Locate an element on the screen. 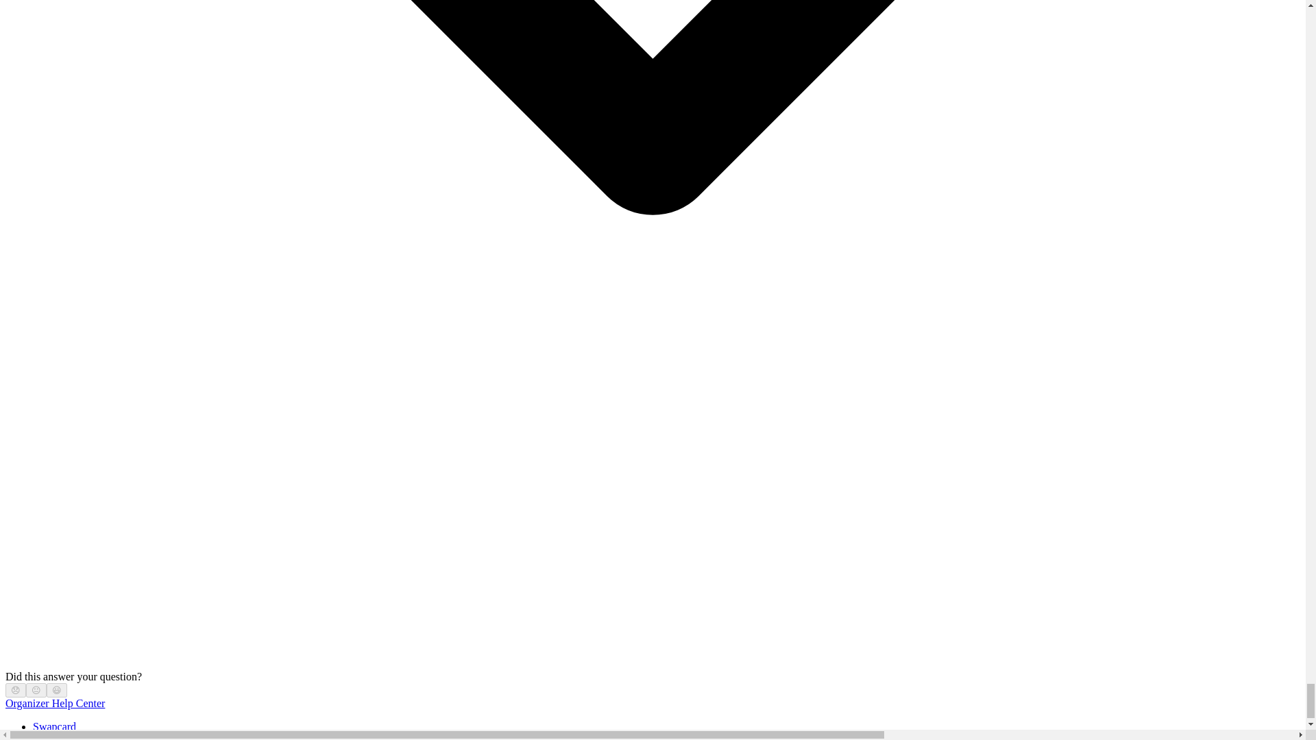  Disappointed is located at coordinates (15, 691).